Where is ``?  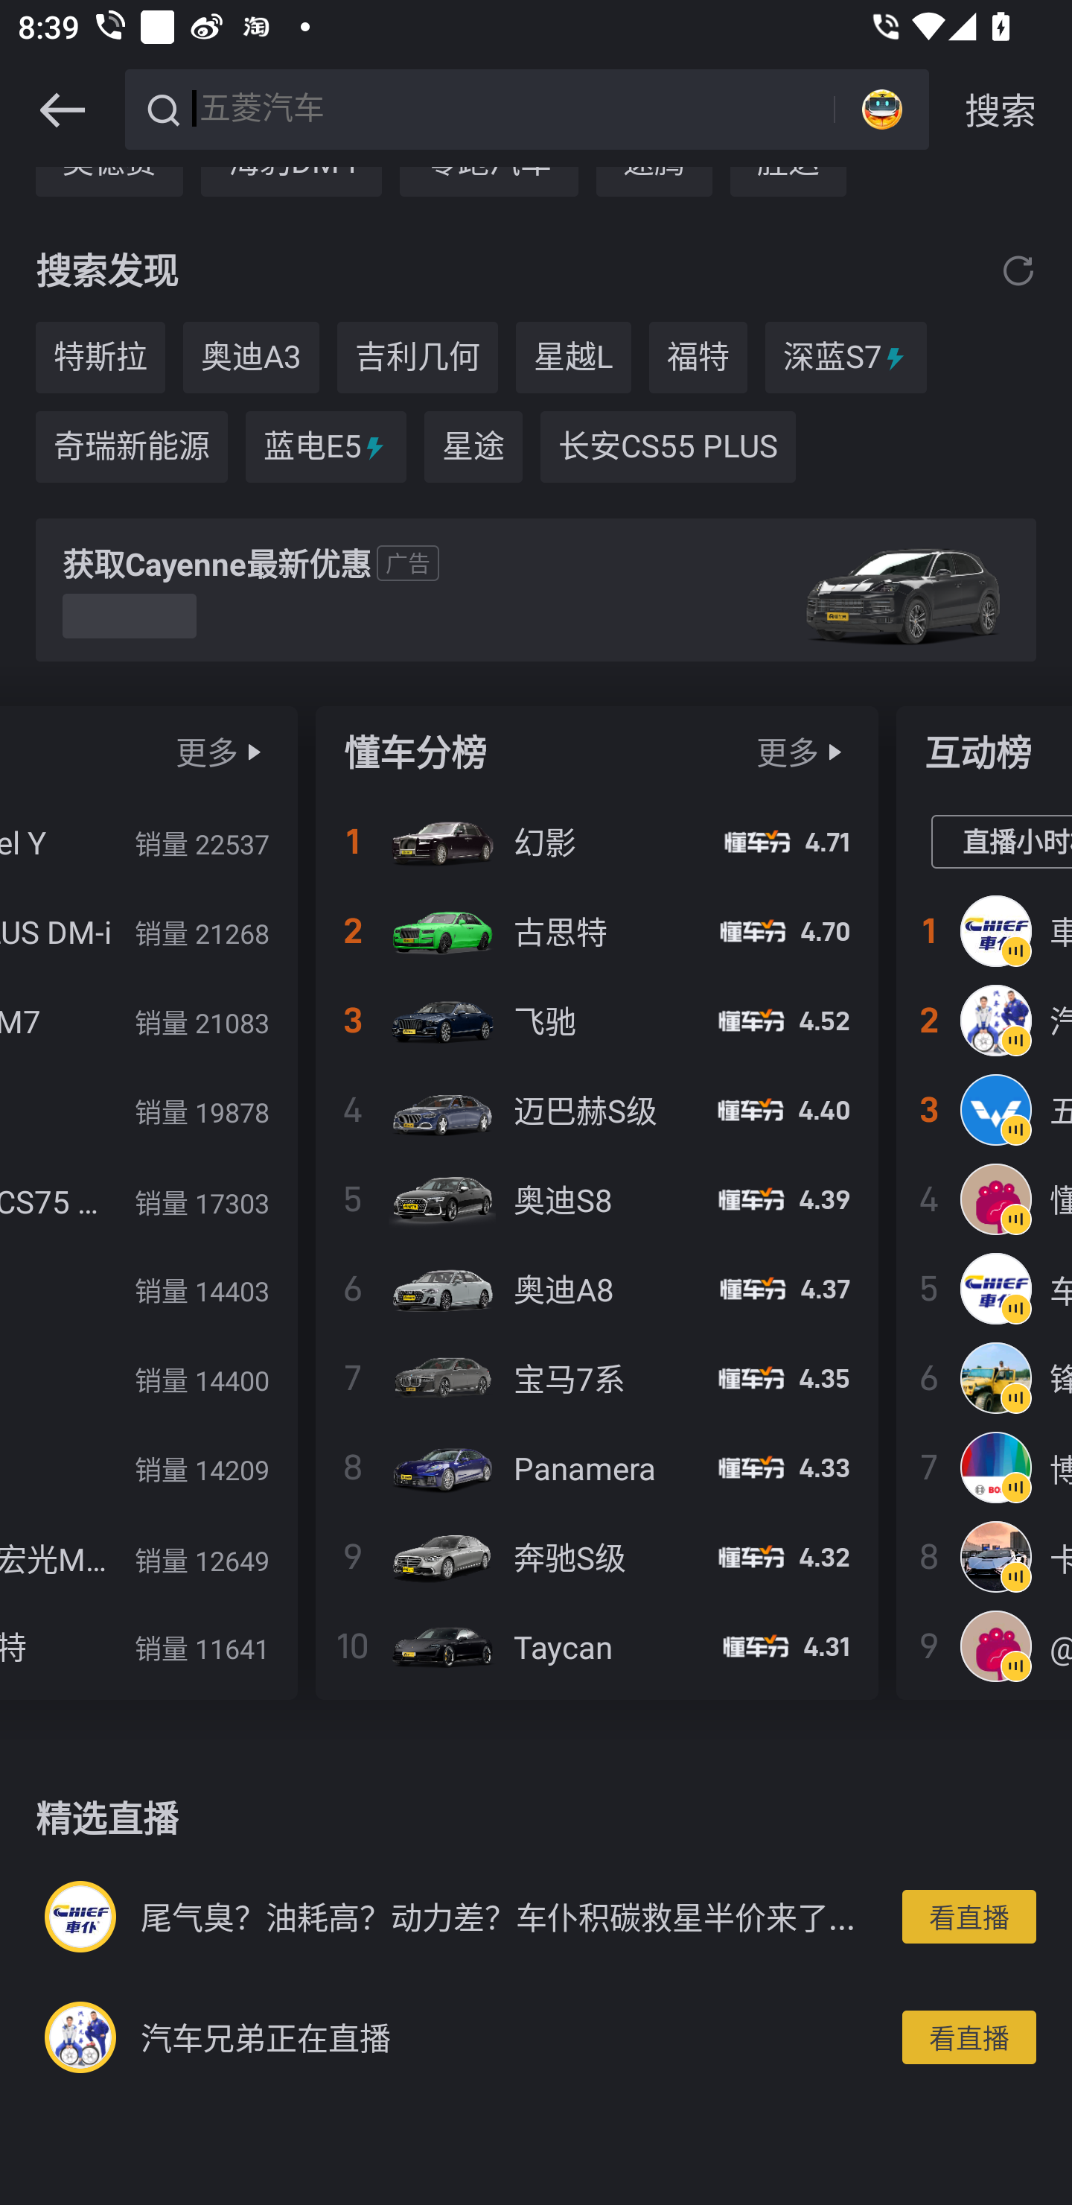  is located at coordinates (253, 752).